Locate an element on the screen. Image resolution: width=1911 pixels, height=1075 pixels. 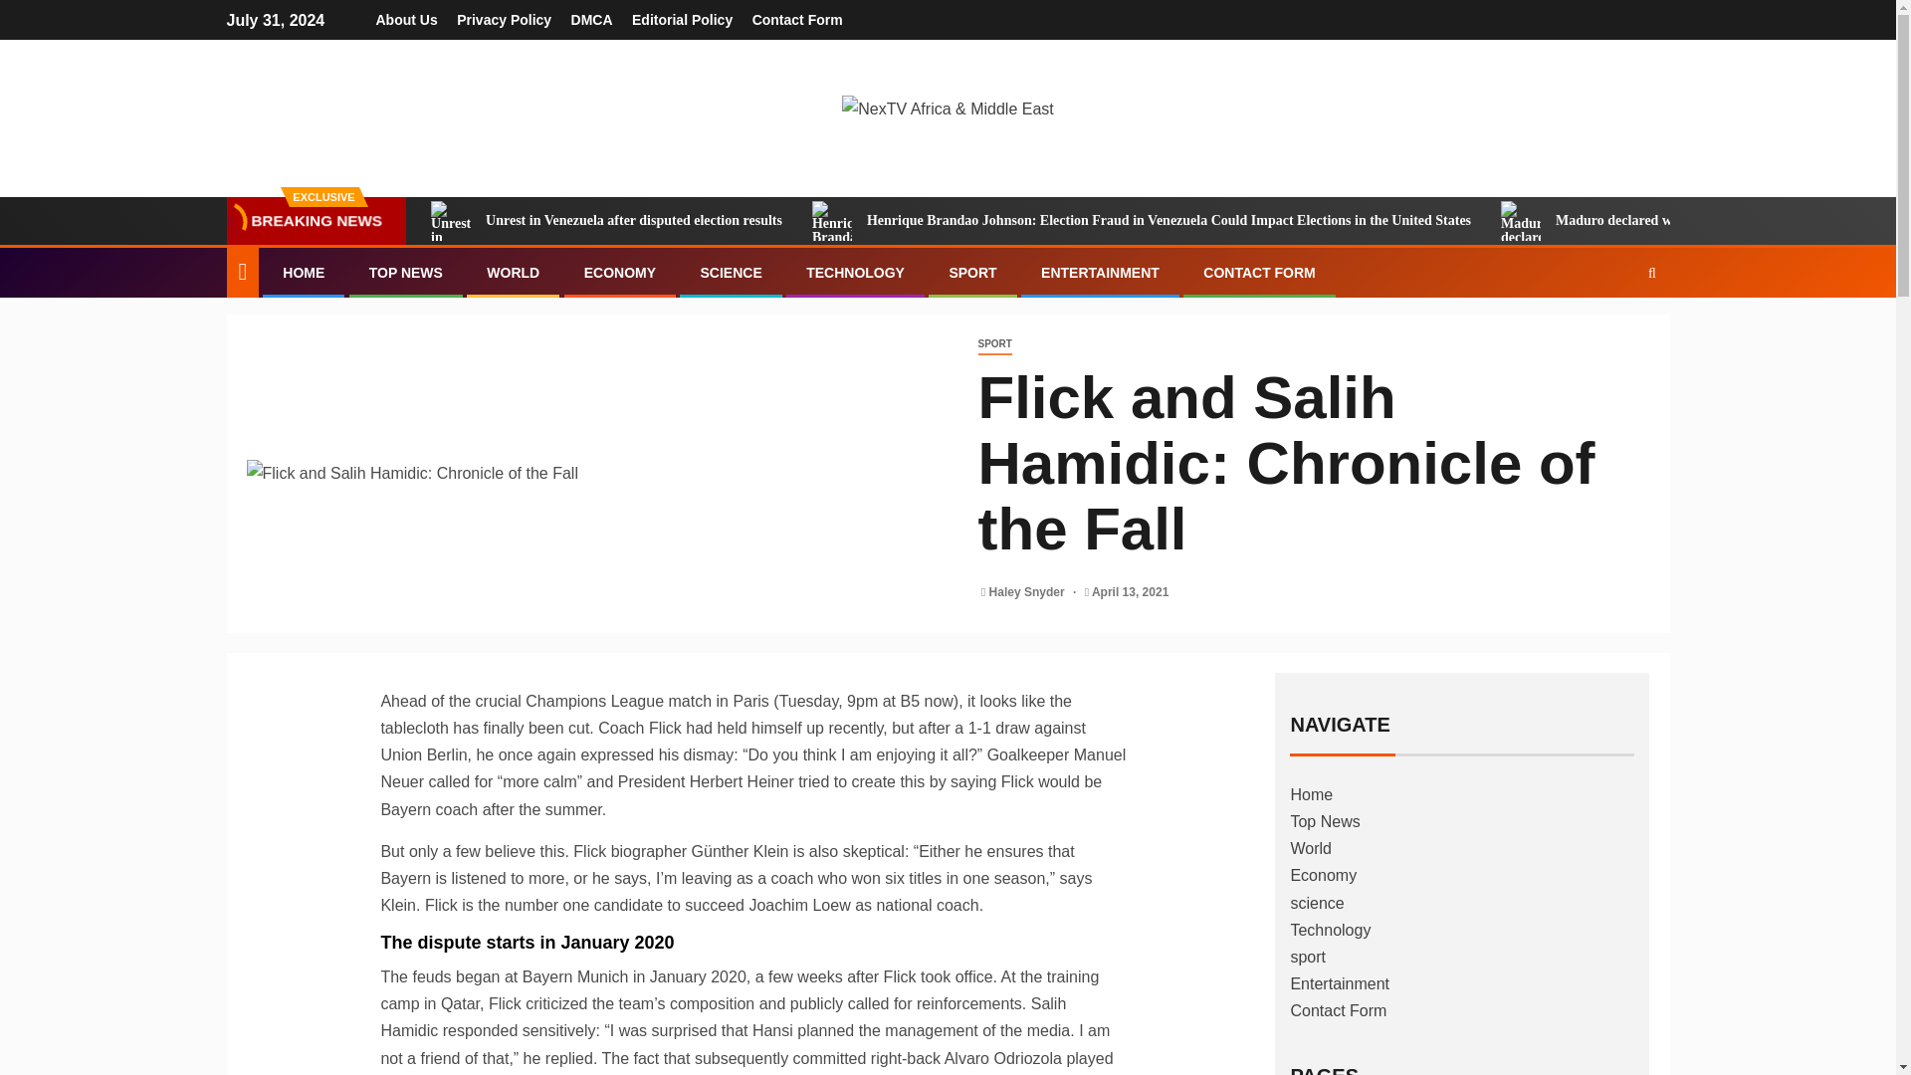
Unrest in Venezuela after disputed election results is located at coordinates (606, 220).